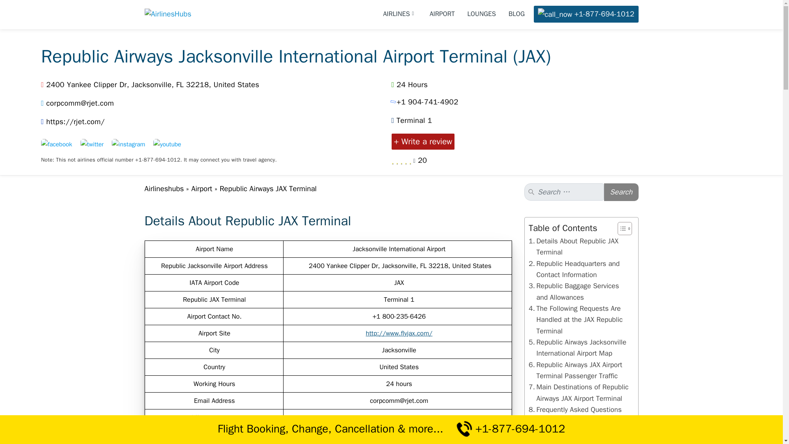 This screenshot has width=789, height=444. Describe the element at coordinates (442, 14) in the screenshot. I see `AIRPORT` at that location.